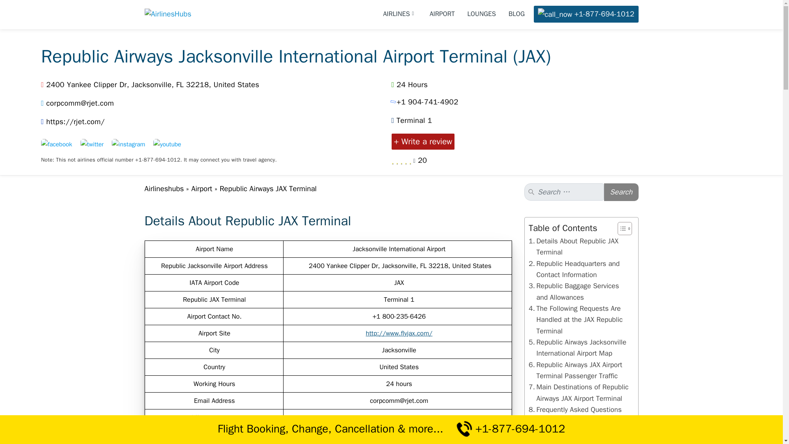 This screenshot has width=789, height=444. Describe the element at coordinates (442, 14) in the screenshot. I see `AIRPORT` at that location.